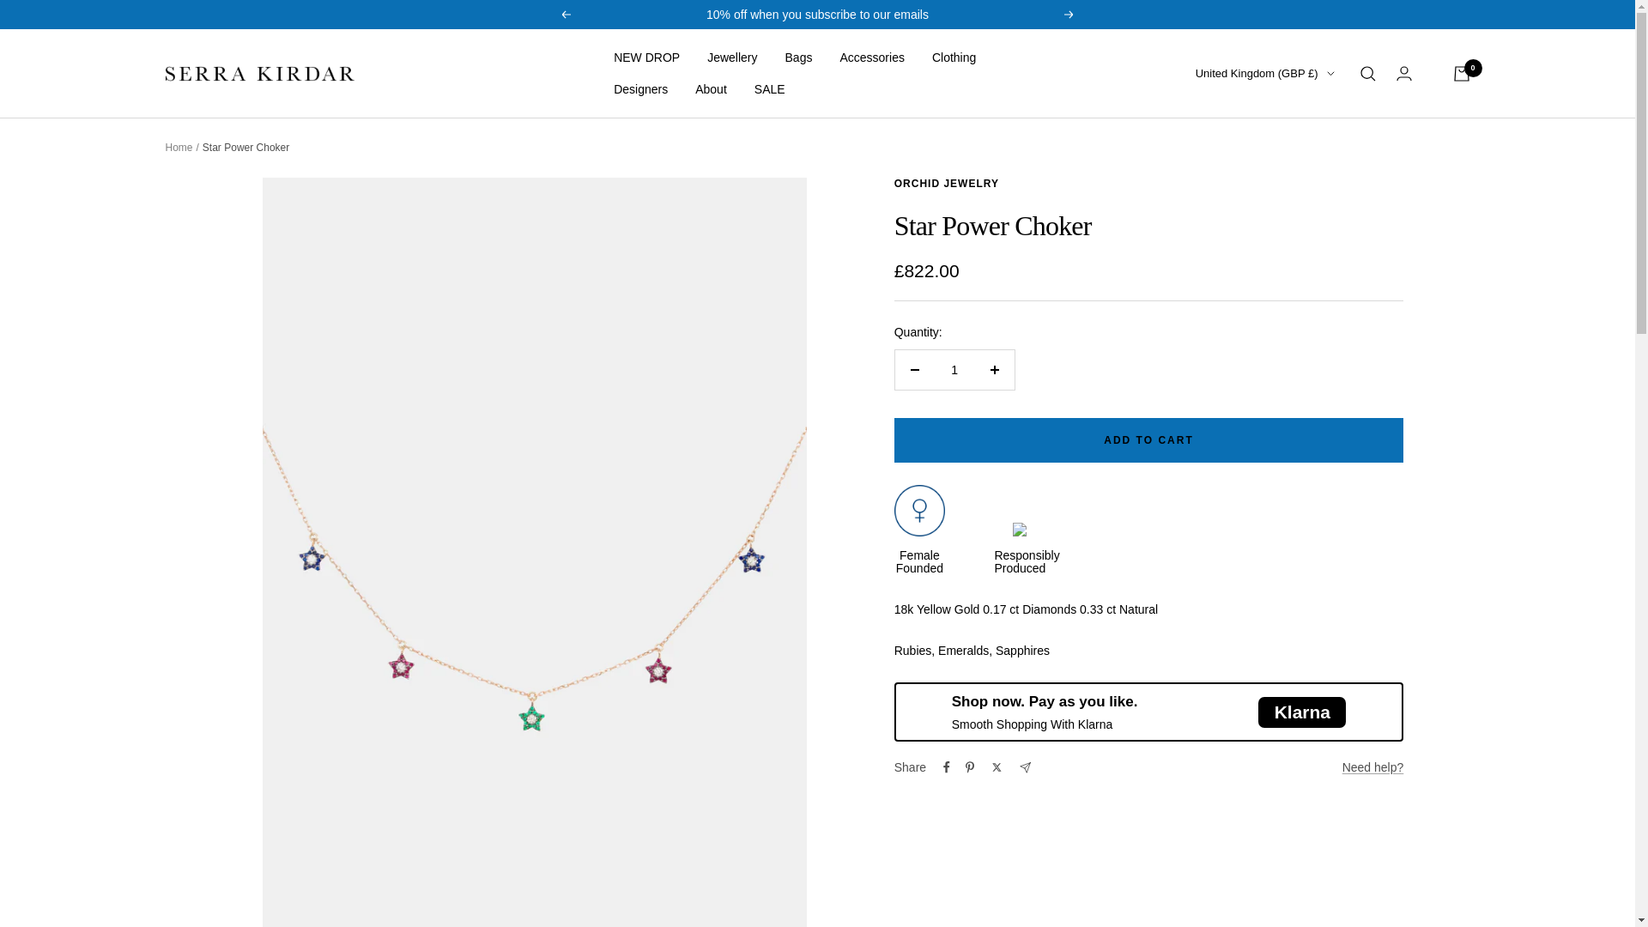 The image size is (1648, 927). What do you see at coordinates (645, 57) in the screenshot?
I see `NEW DROP` at bounding box center [645, 57].